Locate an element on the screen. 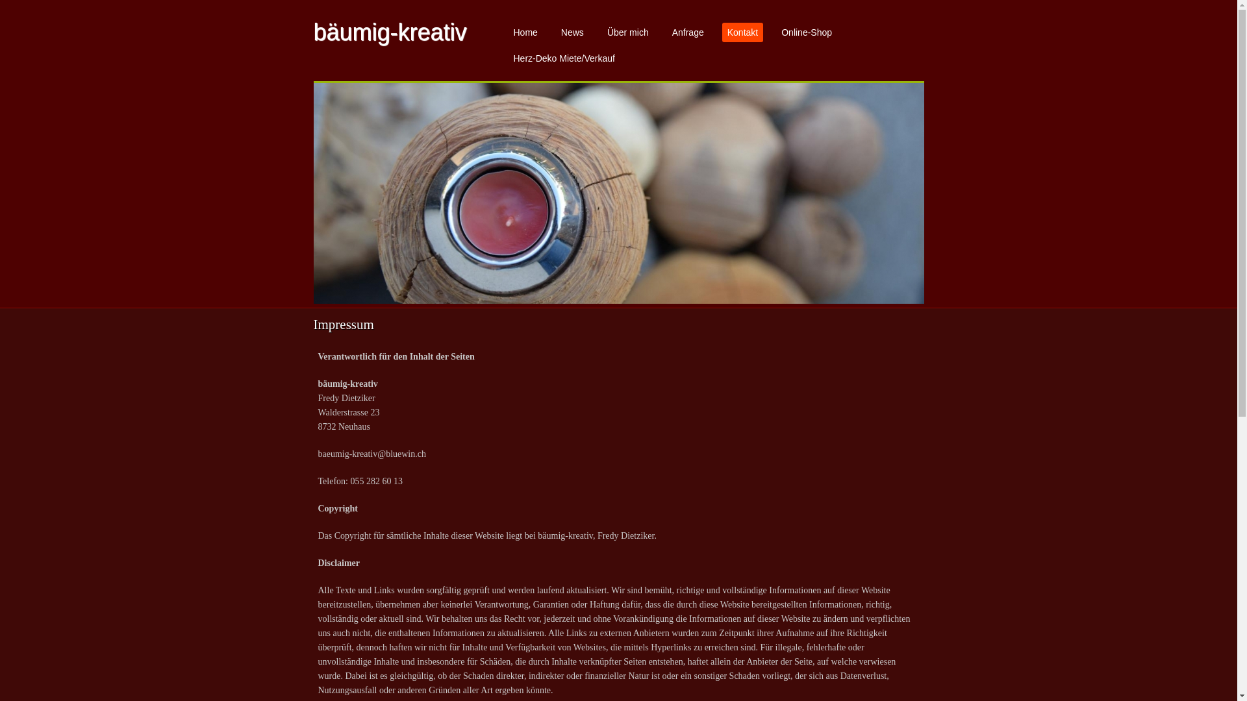 This screenshot has height=701, width=1247. Home is located at coordinates (525, 32).